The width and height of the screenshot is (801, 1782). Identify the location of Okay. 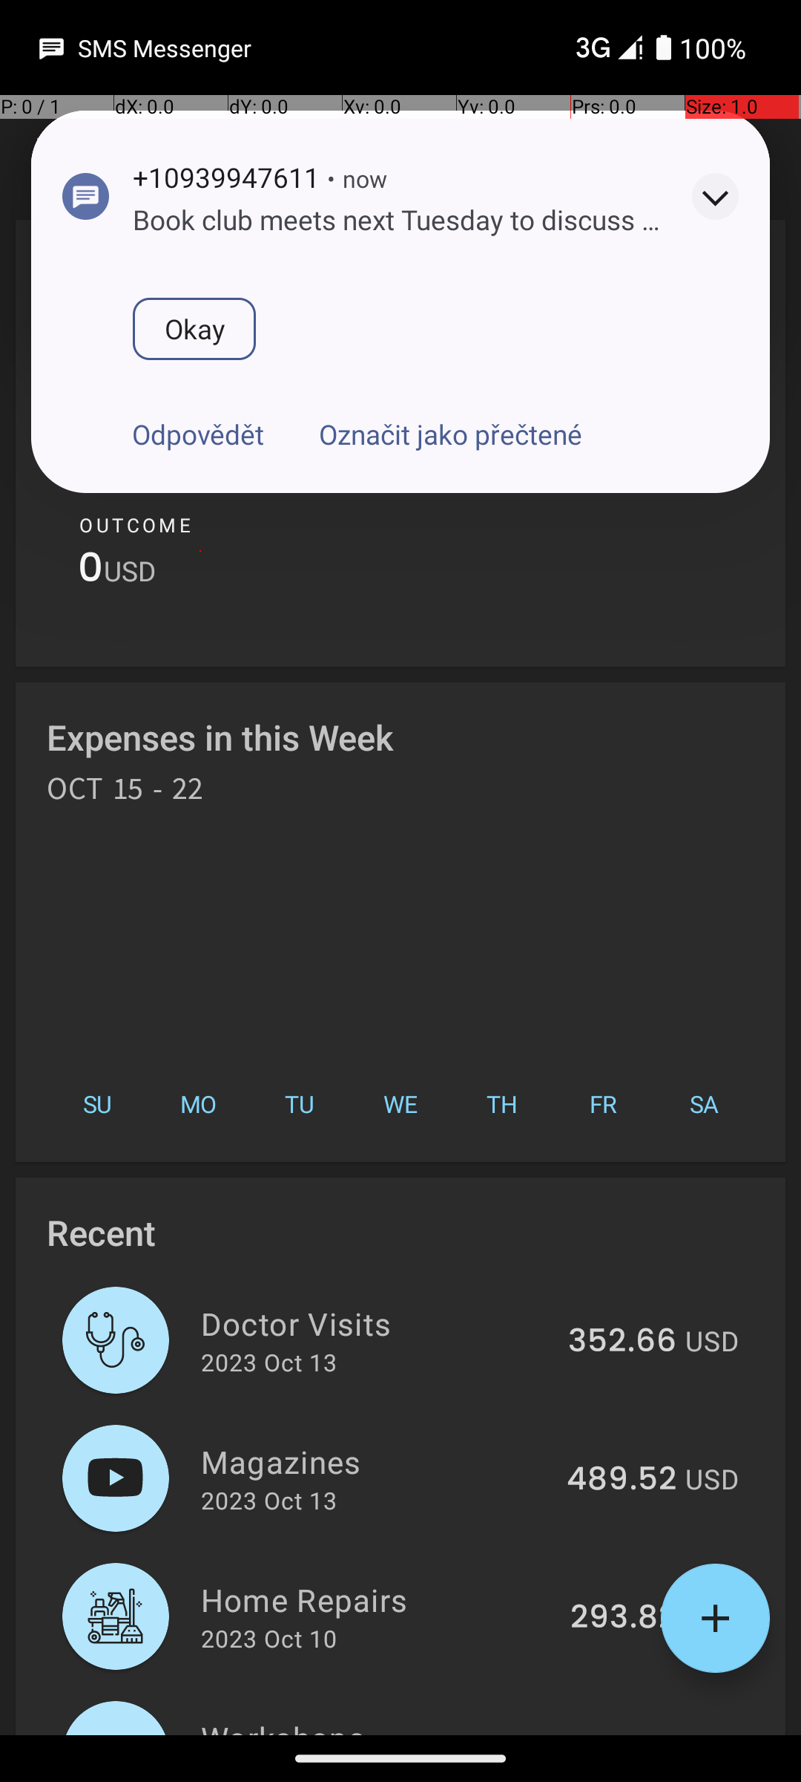
(194, 329).